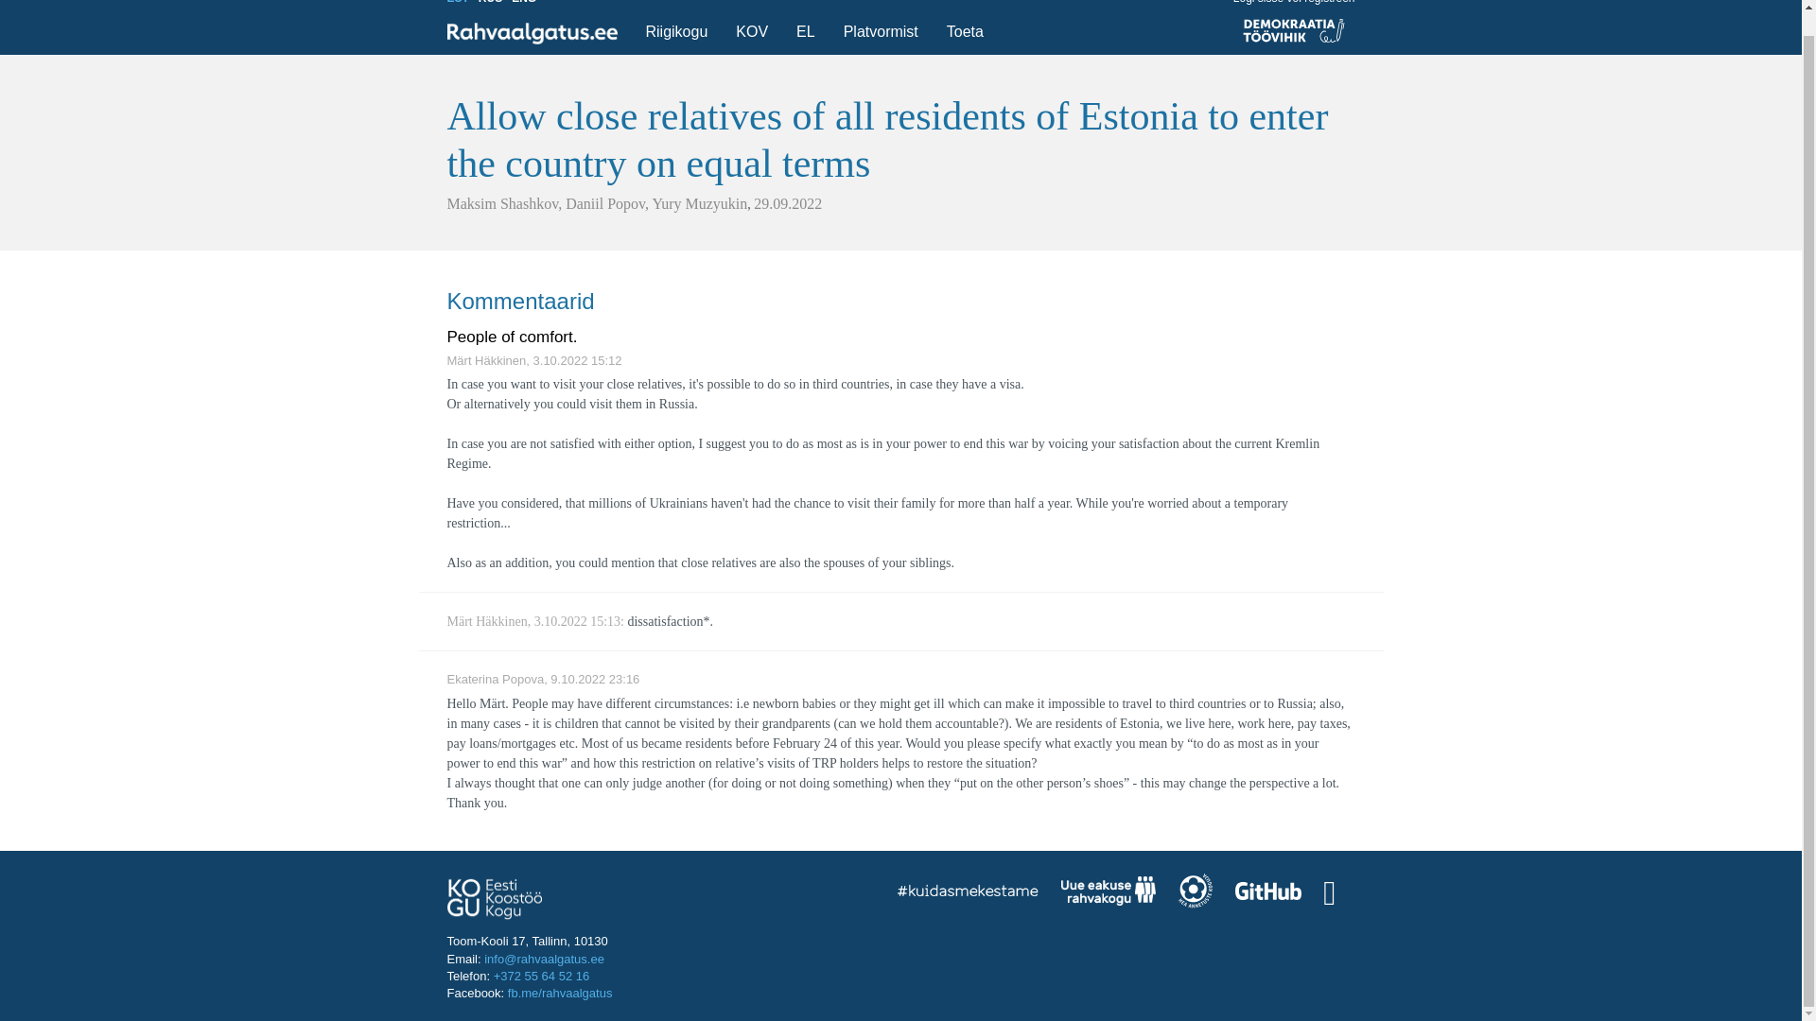 This screenshot has height=1021, width=1816. I want to click on Riigikogu, so click(676, 32).